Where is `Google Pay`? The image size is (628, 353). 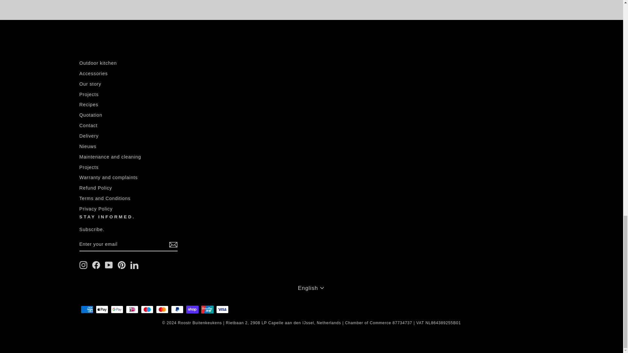
Google Pay is located at coordinates (116, 310).